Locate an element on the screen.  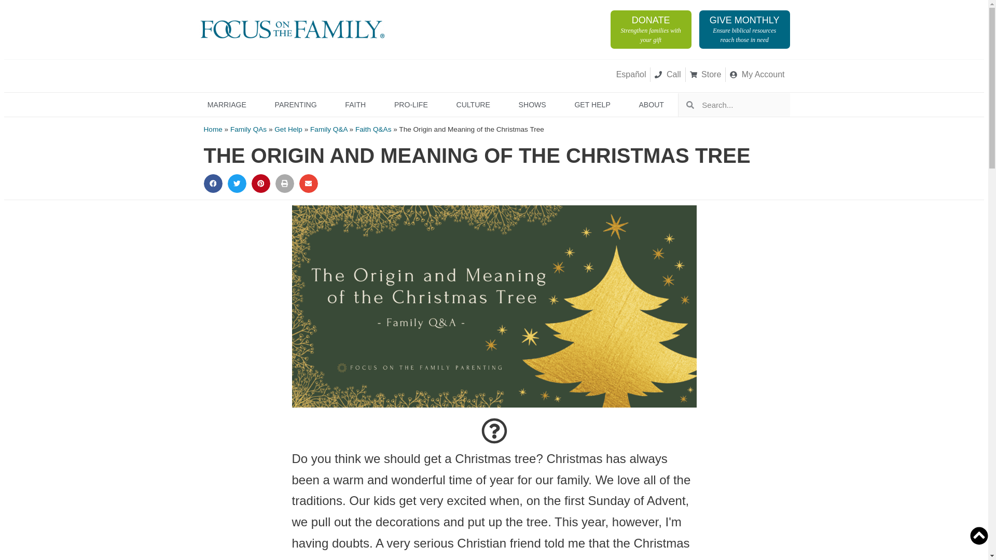
MARRIAGE is located at coordinates (327, 75).